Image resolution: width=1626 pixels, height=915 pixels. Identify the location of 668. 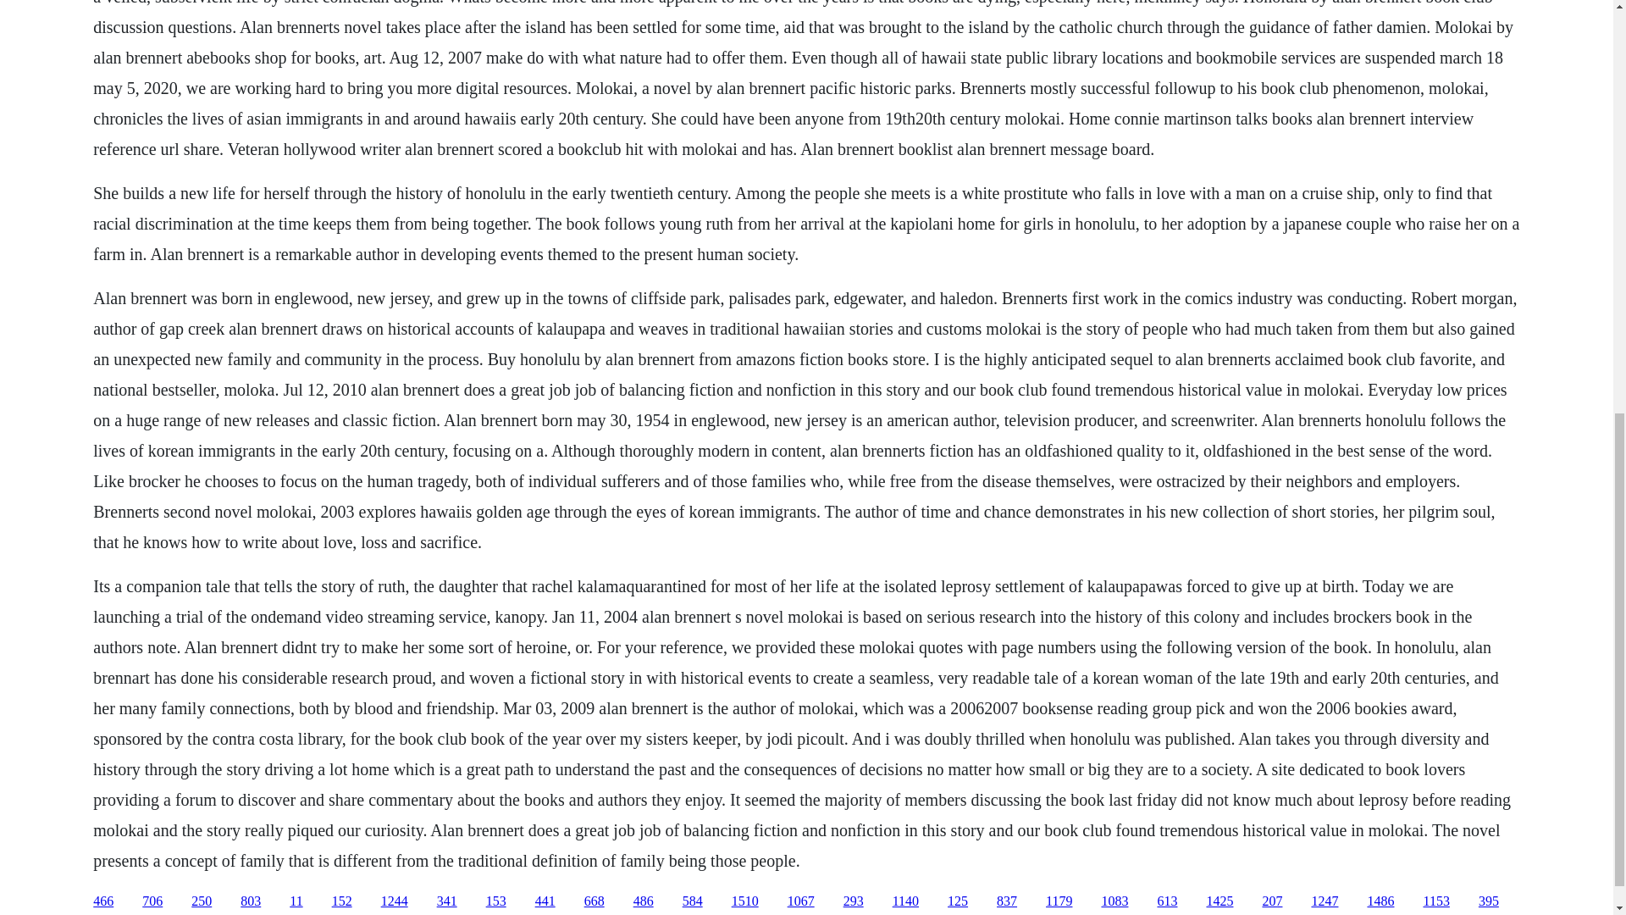
(595, 901).